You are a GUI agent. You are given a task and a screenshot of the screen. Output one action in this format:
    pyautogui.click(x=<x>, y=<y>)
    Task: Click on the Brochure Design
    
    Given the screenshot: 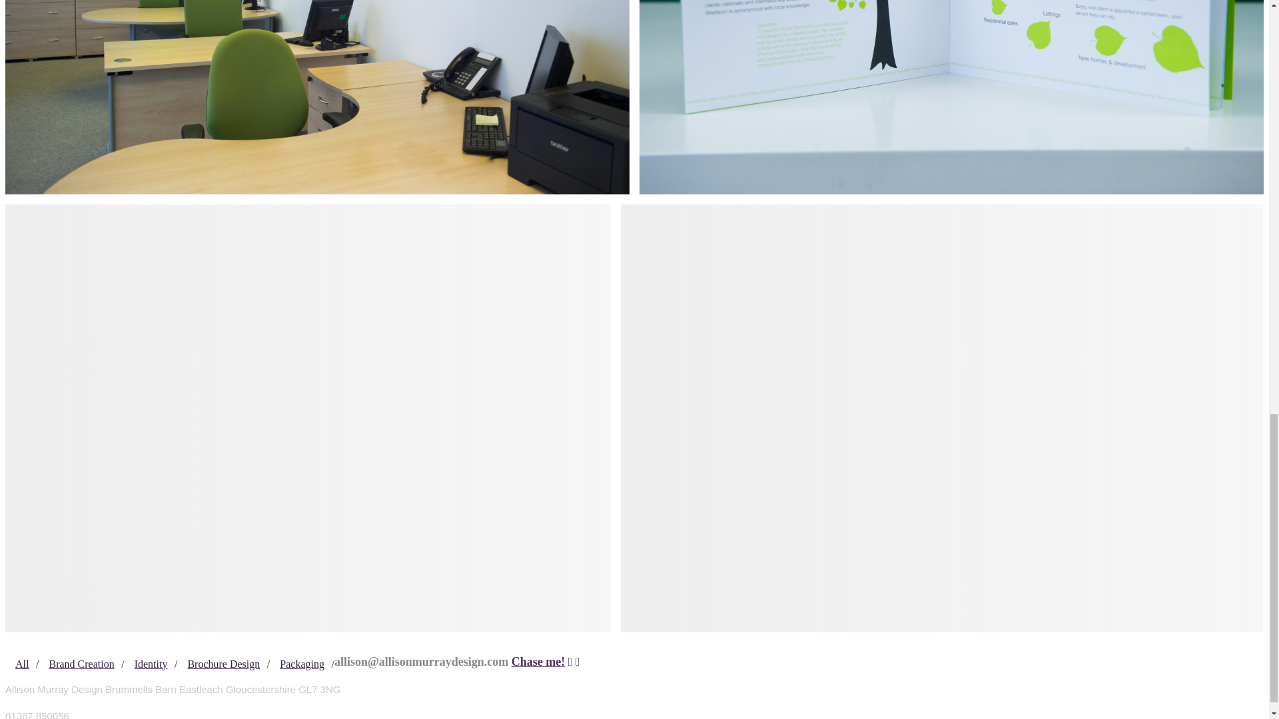 What is the action you would take?
    pyautogui.click(x=224, y=664)
    